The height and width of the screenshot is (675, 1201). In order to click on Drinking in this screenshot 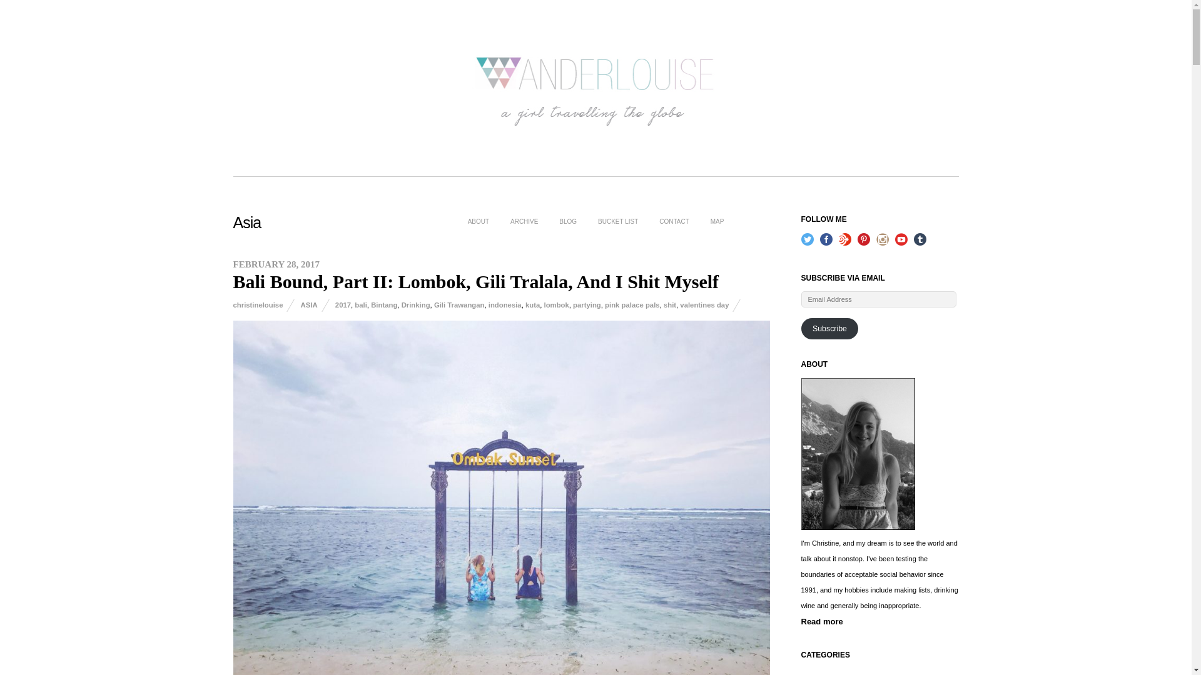, I will do `click(415, 304)`.